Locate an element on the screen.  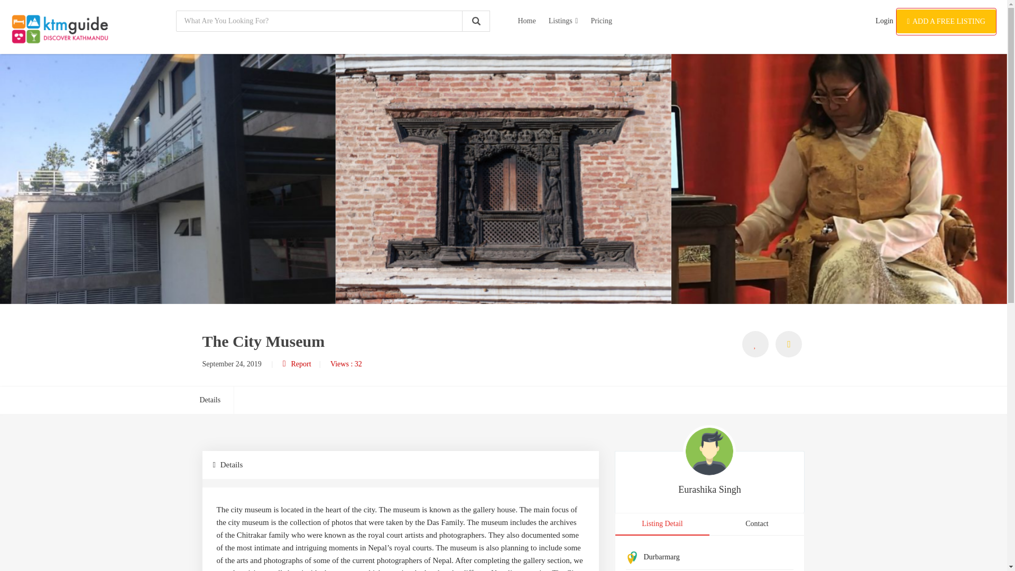
Report this listing is located at coordinates (788, 344).